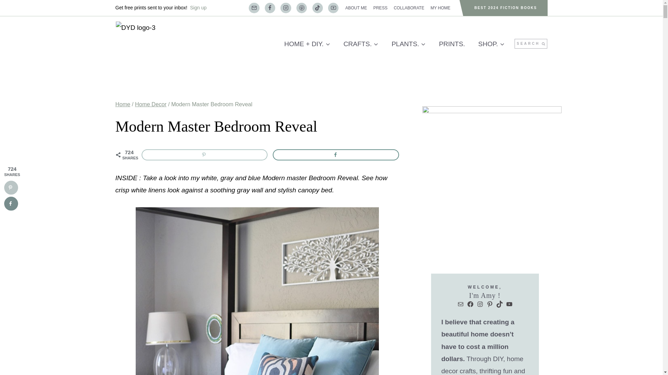 This screenshot has width=668, height=375. What do you see at coordinates (198, 8) in the screenshot?
I see `Sign up` at bounding box center [198, 8].